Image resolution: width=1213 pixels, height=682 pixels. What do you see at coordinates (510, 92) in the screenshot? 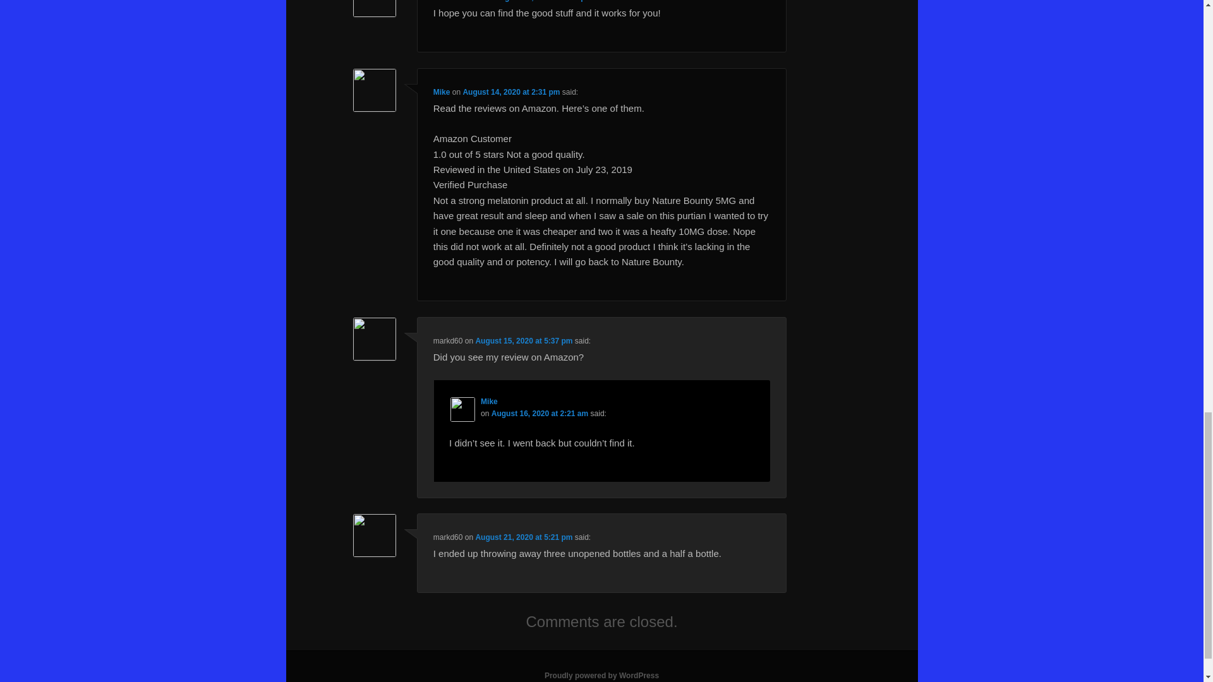
I see `August 14, 2020 at 2:31 pm` at bounding box center [510, 92].